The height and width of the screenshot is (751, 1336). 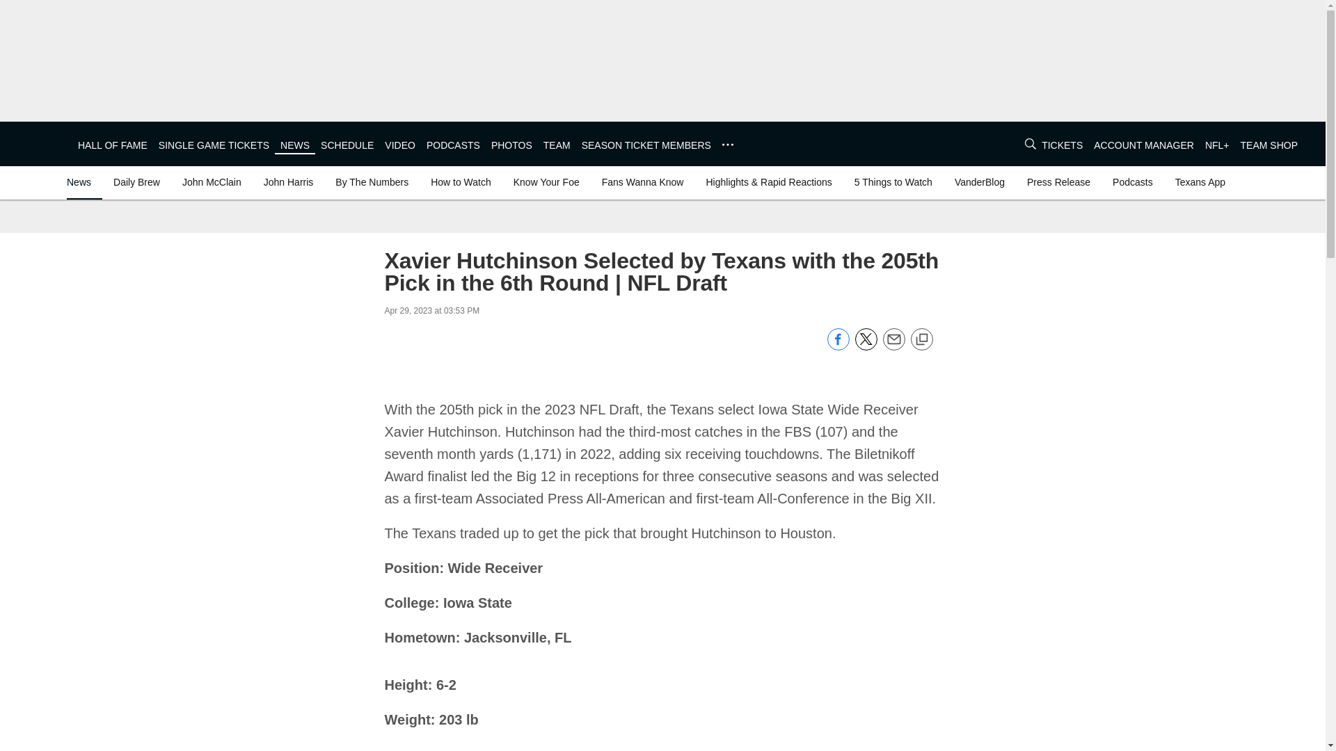 What do you see at coordinates (546, 182) in the screenshot?
I see `Know Your Foe` at bounding box center [546, 182].